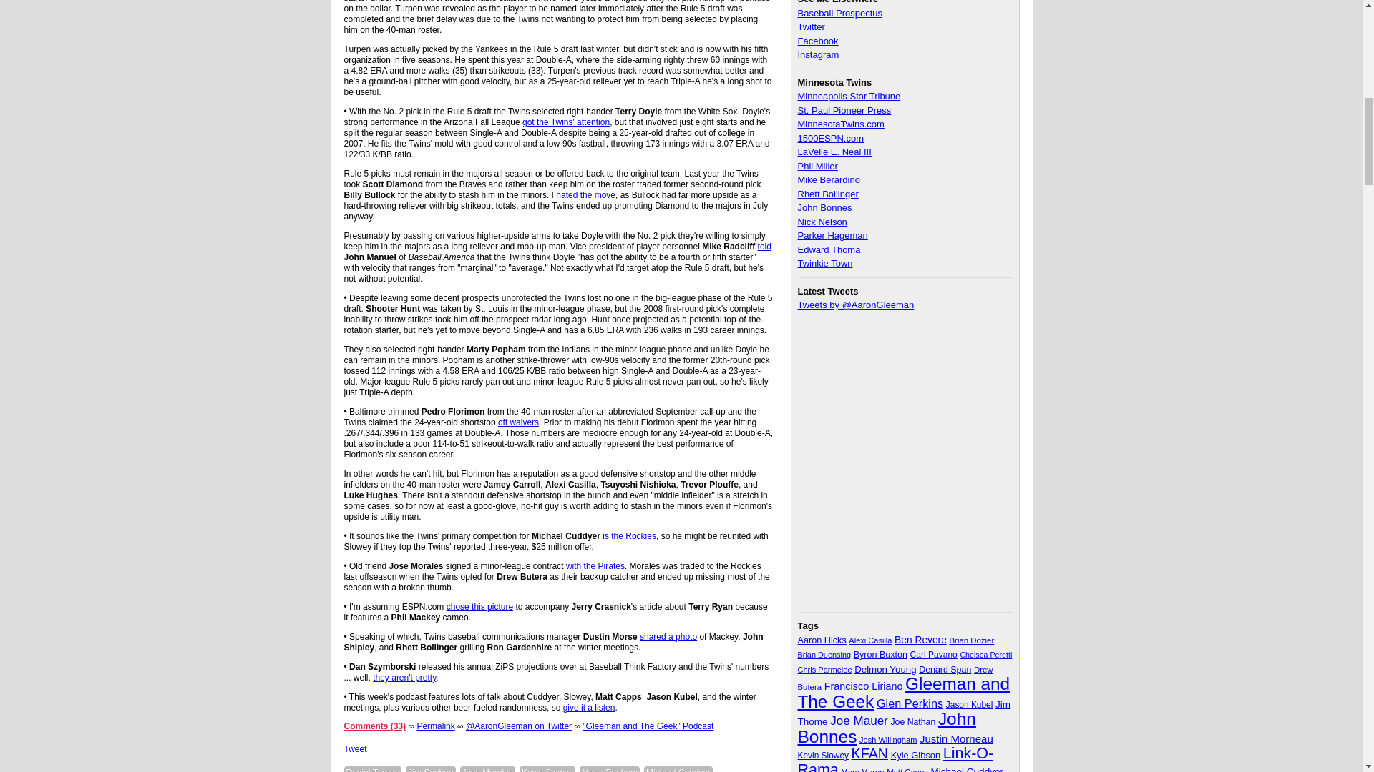 This screenshot has width=1374, height=772. I want to click on Kevin Slowey, so click(547, 769).